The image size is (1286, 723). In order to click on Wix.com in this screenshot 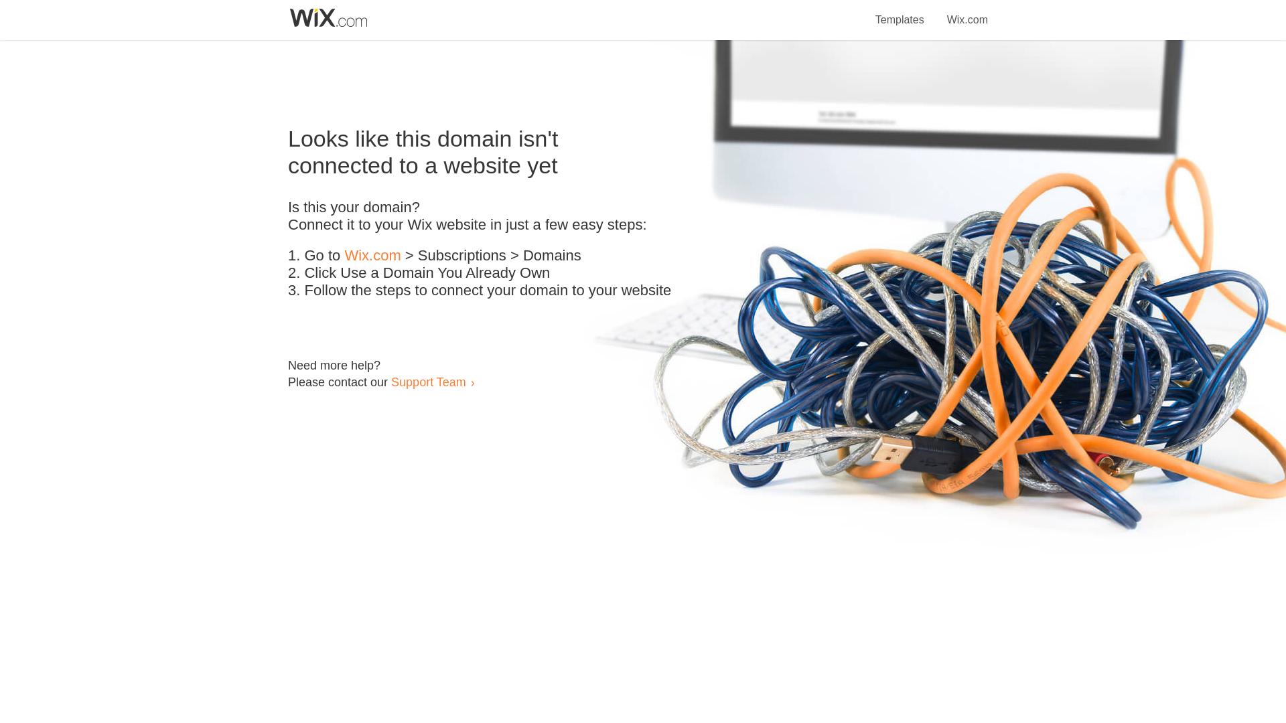, I will do `click(967, 12)`.